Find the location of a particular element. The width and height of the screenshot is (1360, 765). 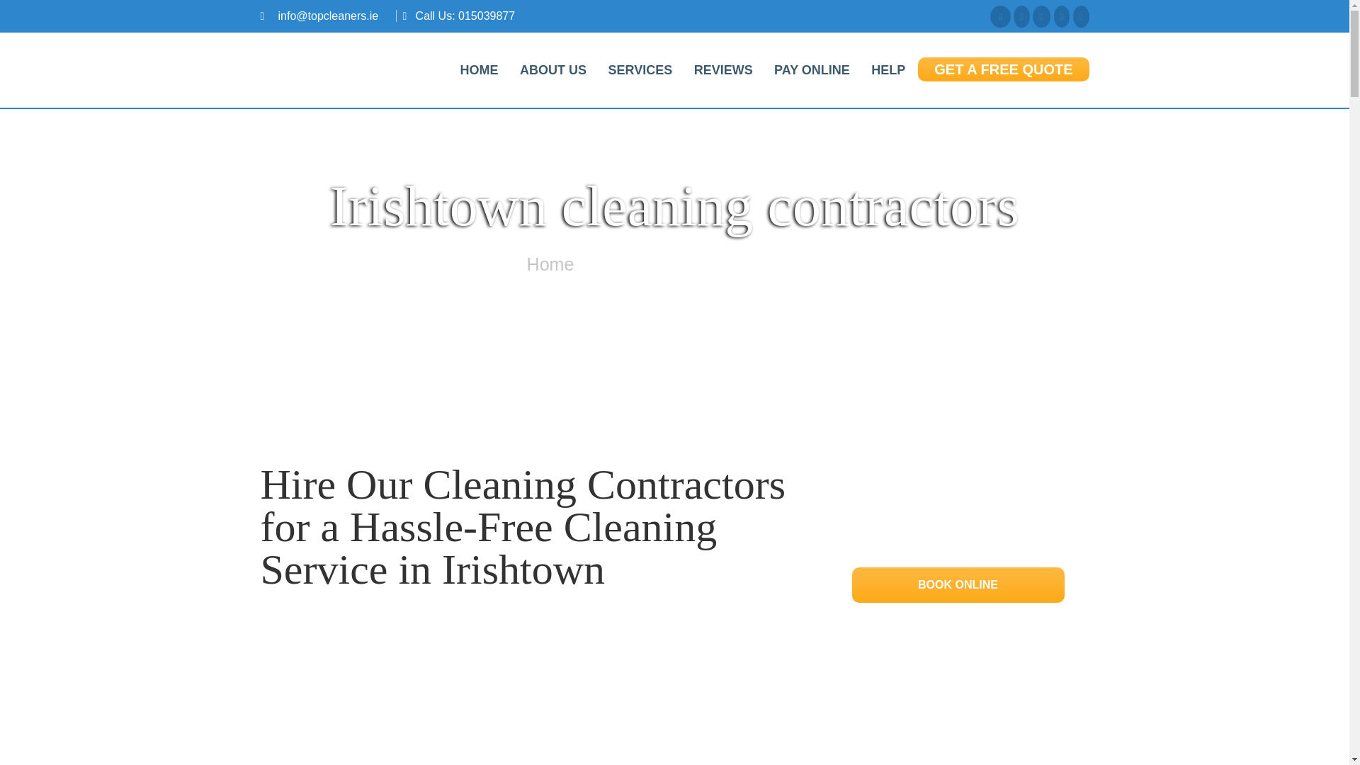

HOME is located at coordinates (479, 69).